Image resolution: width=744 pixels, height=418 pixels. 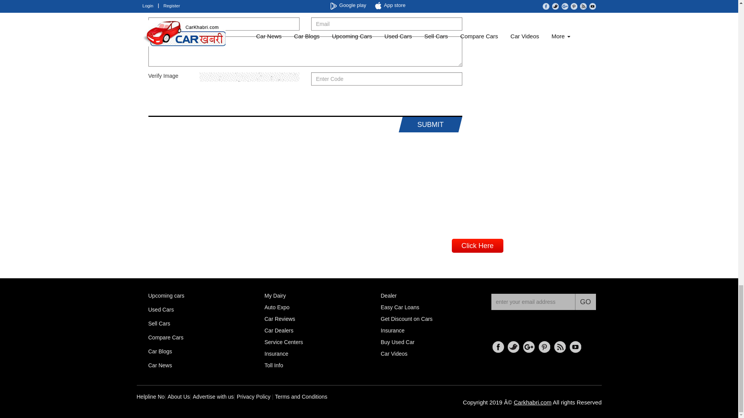 I want to click on About Us, so click(x=178, y=396).